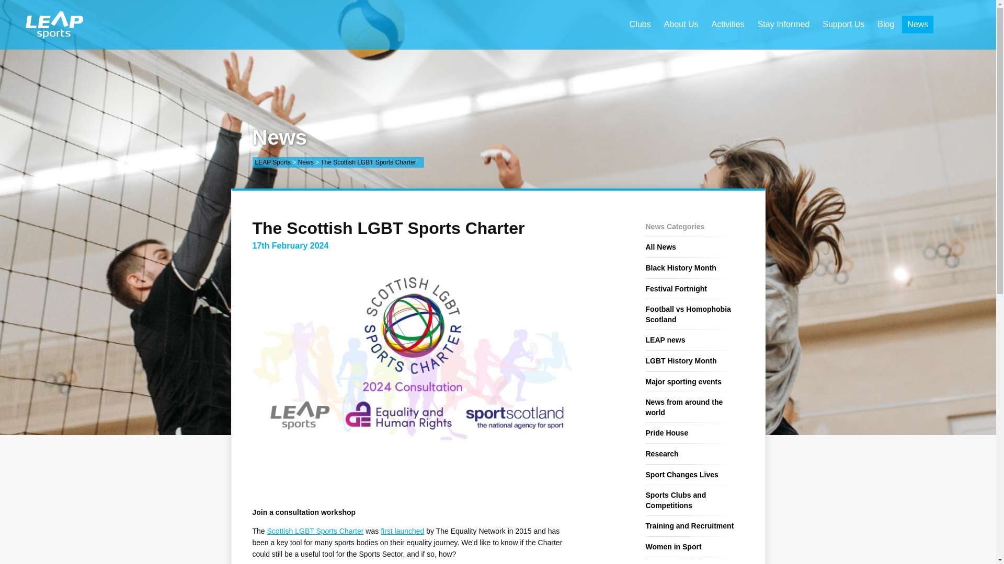 The height and width of the screenshot is (564, 1004). What do you see at coordinates (681, 24) in the screenshot?
I see `About Us` at bounding box center [681, 24].